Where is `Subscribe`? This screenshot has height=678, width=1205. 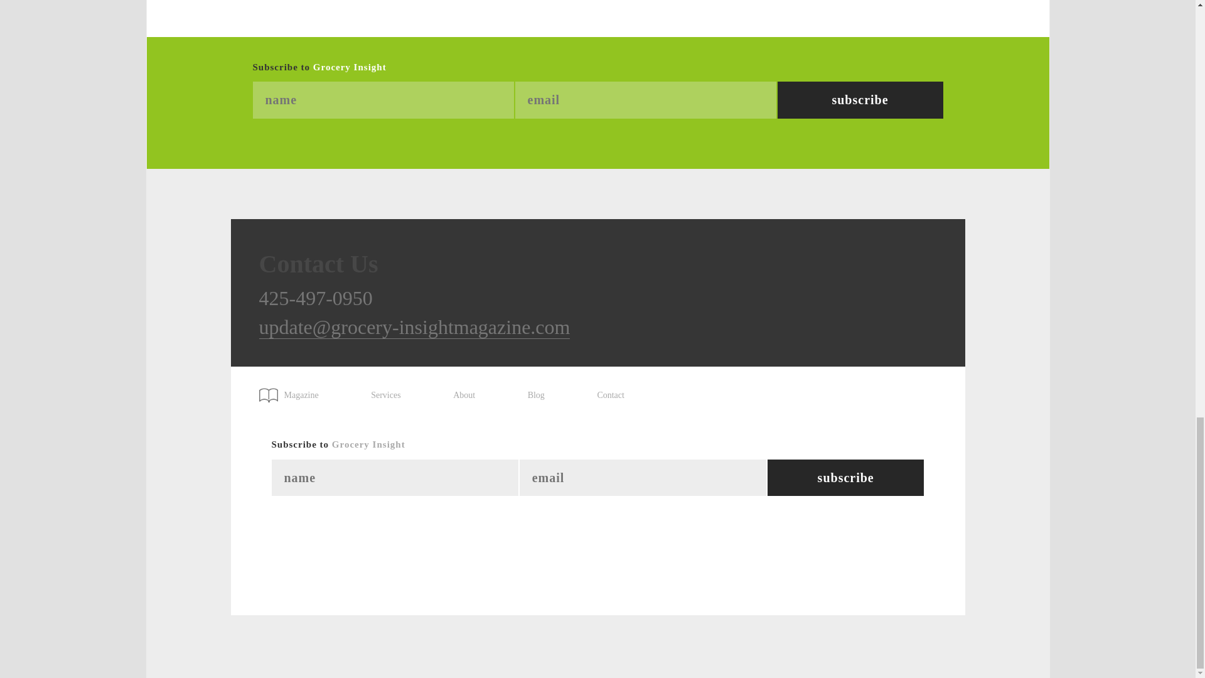 Subscribe is located at coordinates (846, 478).